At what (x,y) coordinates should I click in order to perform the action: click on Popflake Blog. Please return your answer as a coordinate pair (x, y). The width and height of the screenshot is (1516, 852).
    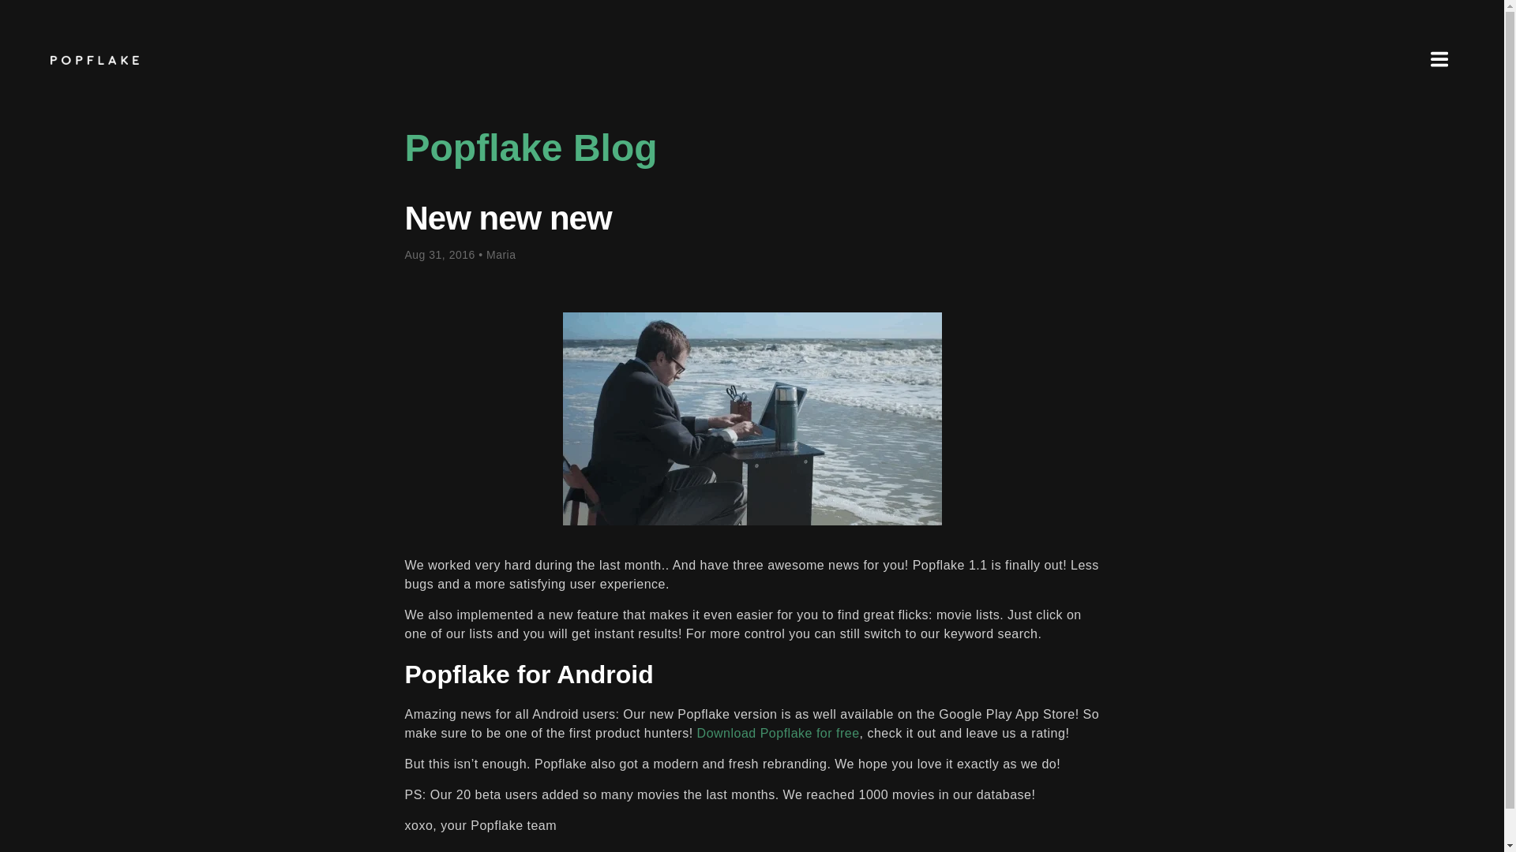
    Looking at the image, I should click on (531, 147).